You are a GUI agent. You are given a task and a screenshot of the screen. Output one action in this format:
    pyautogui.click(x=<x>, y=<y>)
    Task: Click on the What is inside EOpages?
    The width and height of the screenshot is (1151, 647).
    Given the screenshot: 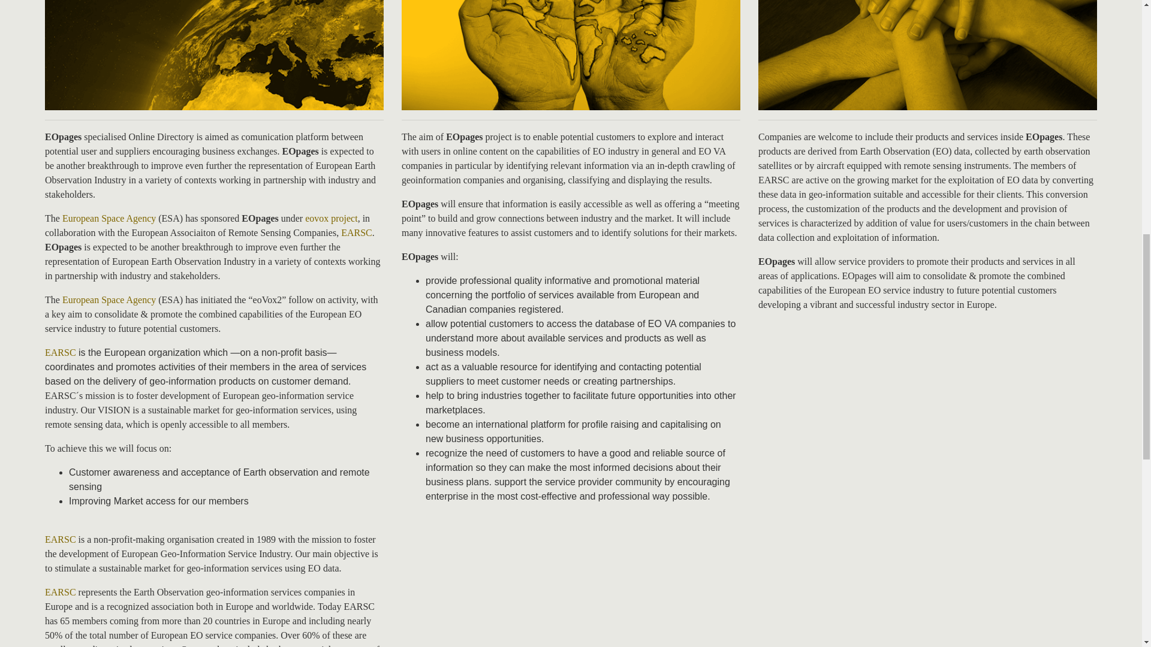 What is the action you would take?
    pyautogui.click(x=927, y=55)
    